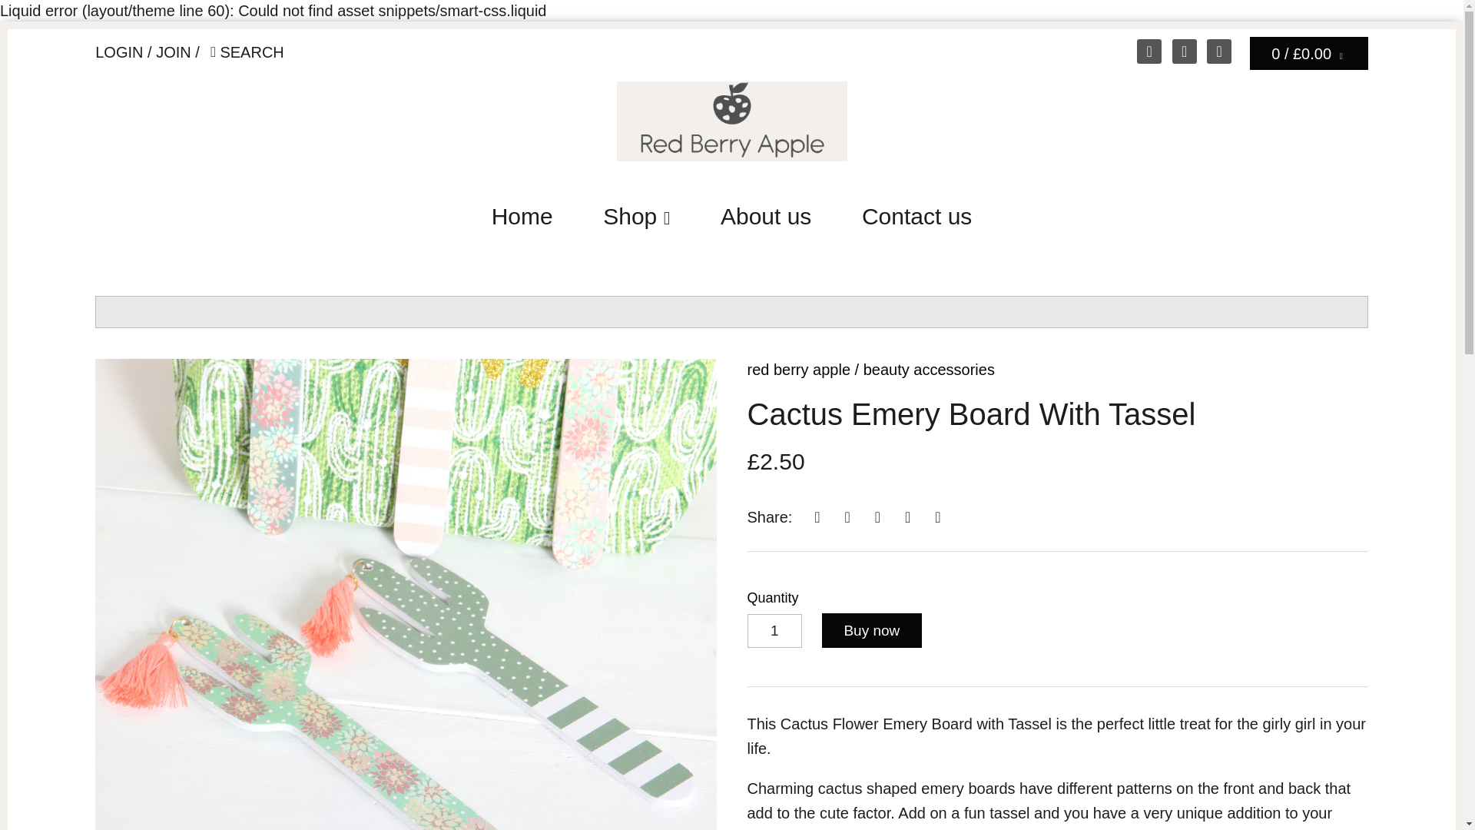  What do you see at coordinates (798, 369) in the screenshot?
I see `red berry apple` at bounding box center [798, 369].